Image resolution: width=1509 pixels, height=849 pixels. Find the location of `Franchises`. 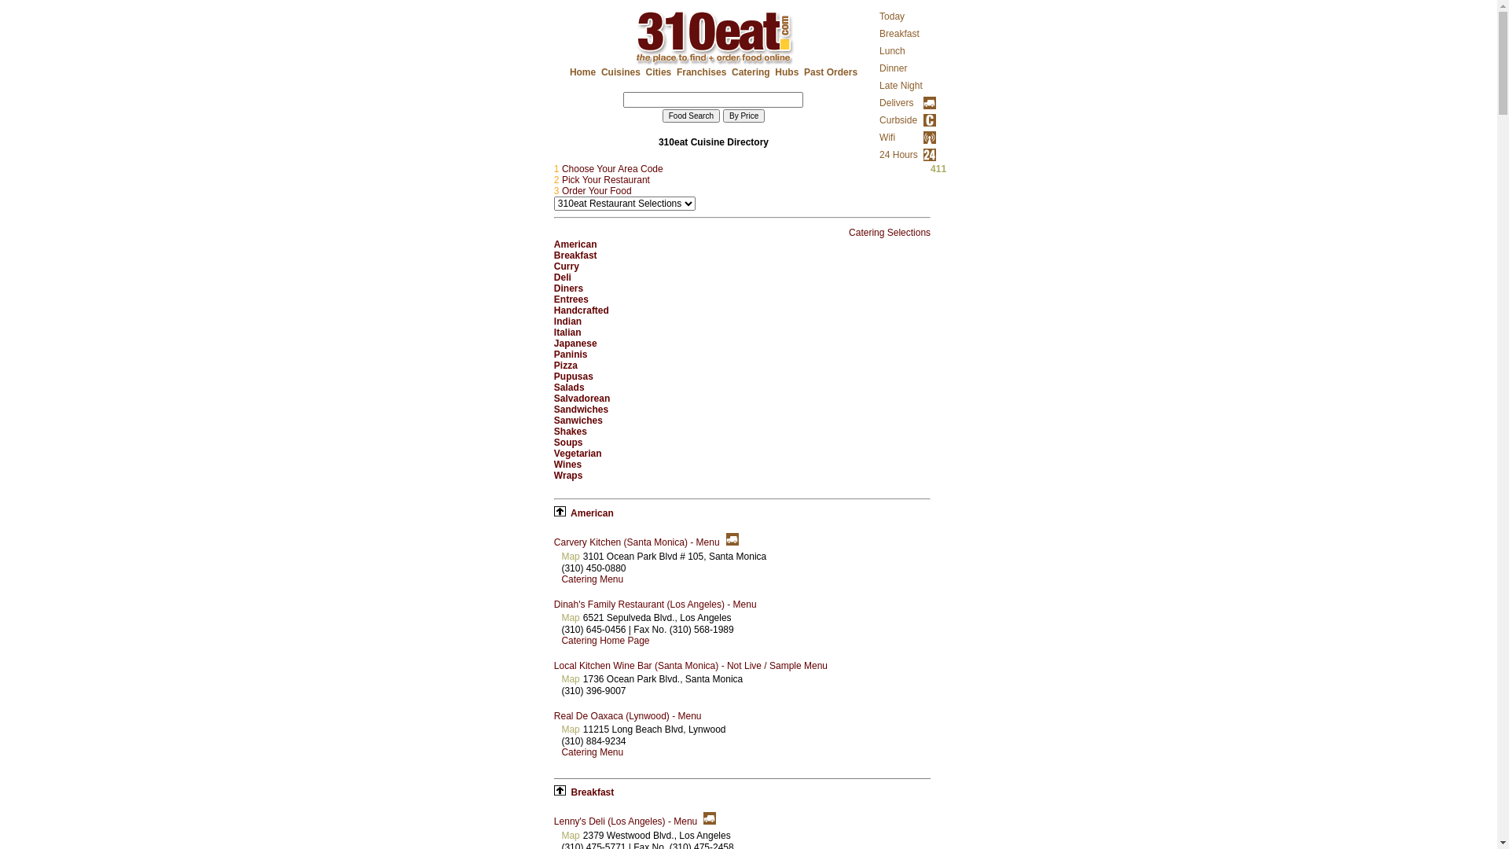

Franchises is located at coordinates (701, 72).